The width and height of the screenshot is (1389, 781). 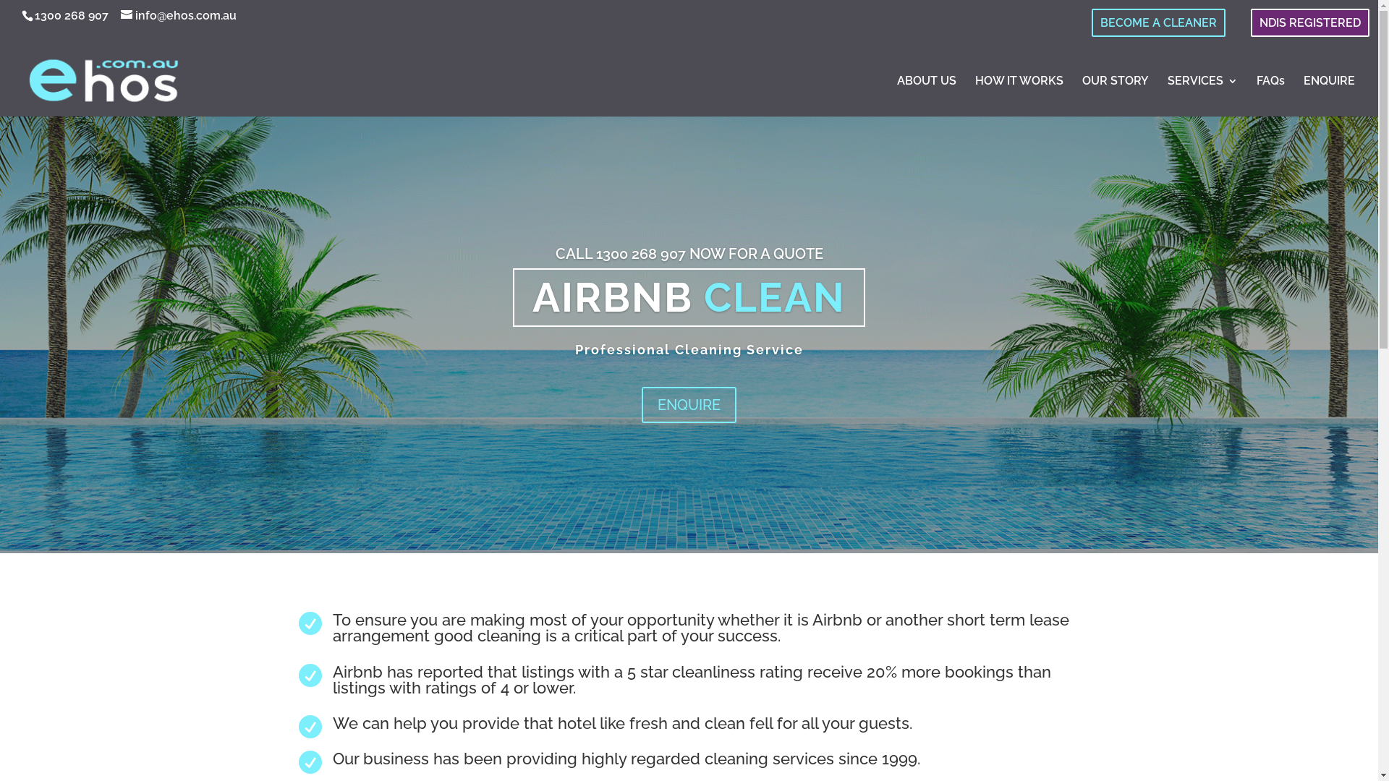 I want to click on CALL 1300 268 907 NOW FOR A QUOTE, so click(x=689, y=254).